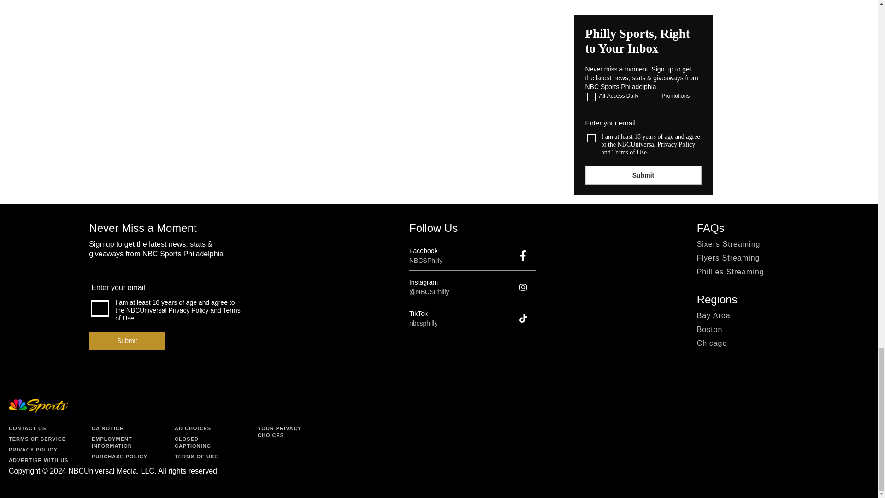 Image resolution: width=885 pixels, height=498 pixels. Describe the element at coordinates (630, 152) in the screenshot. I see `Terms of Use` at that location.